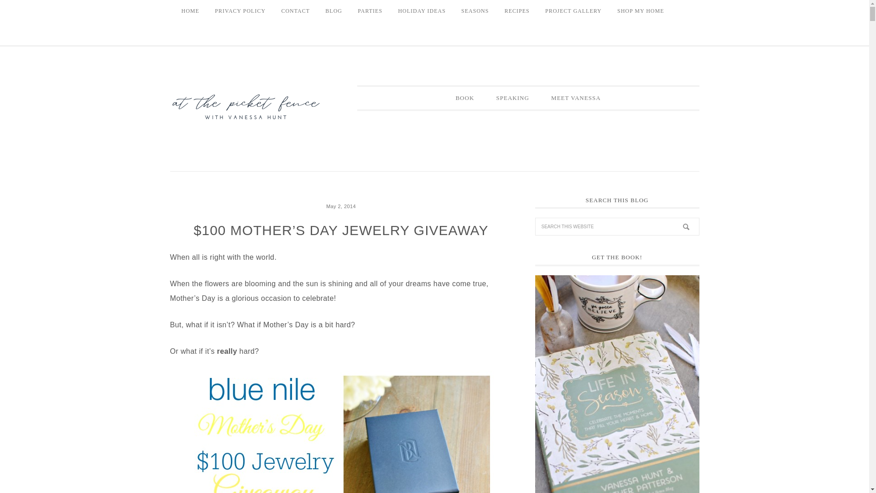 This screenshot has width=876, height=493. What do you see at coordinates (295, 11) in the screenshot?
I see `CONTACT` at bounding box center [295, 11].